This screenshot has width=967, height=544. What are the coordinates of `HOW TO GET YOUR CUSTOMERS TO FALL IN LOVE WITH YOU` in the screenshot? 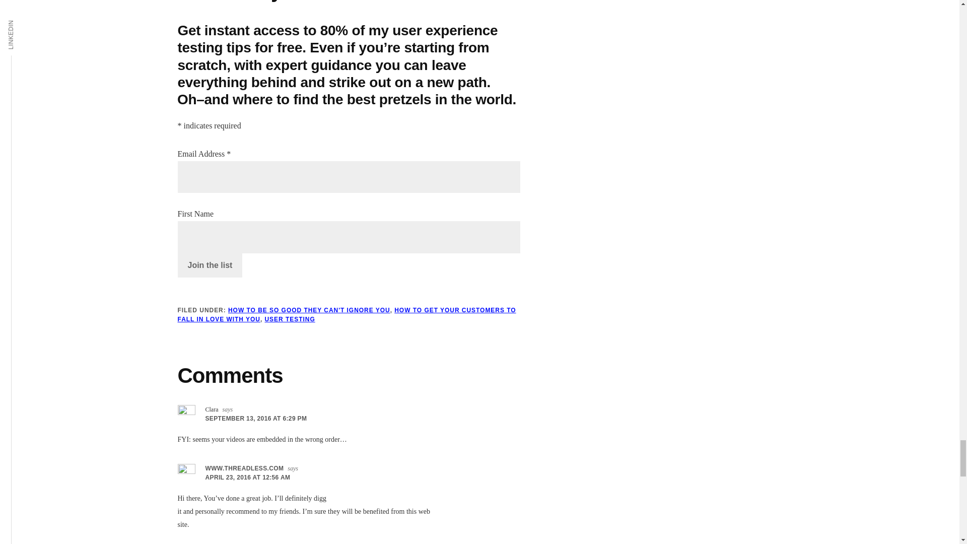 It's located at (346, 315).